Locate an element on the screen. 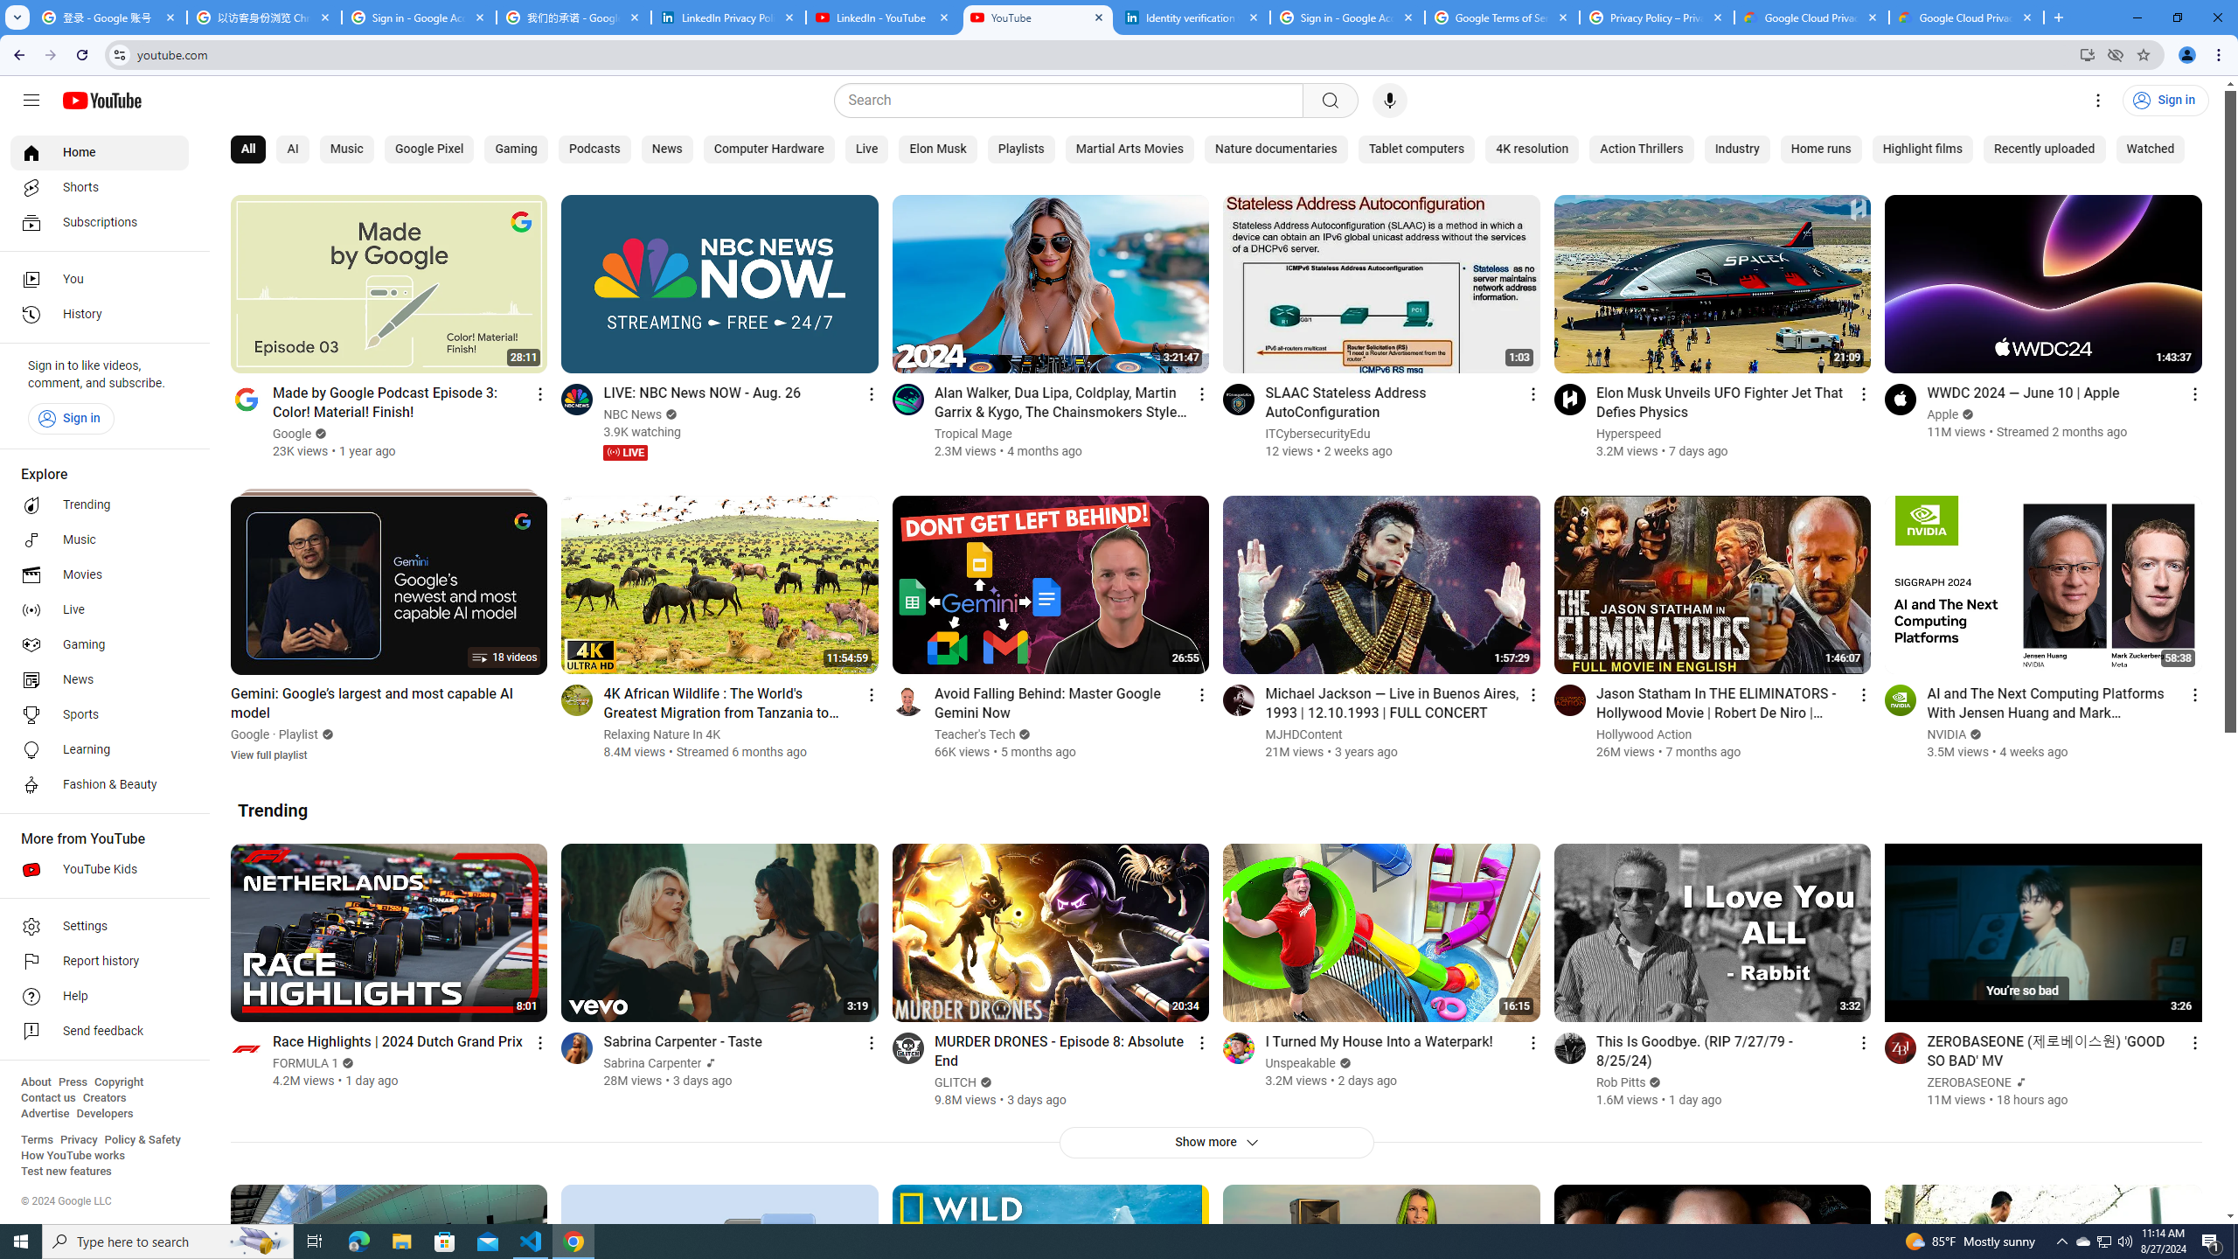 This screenshot has width=2238, height=1259. How YouTube works is located at coordinates (73, 1156).